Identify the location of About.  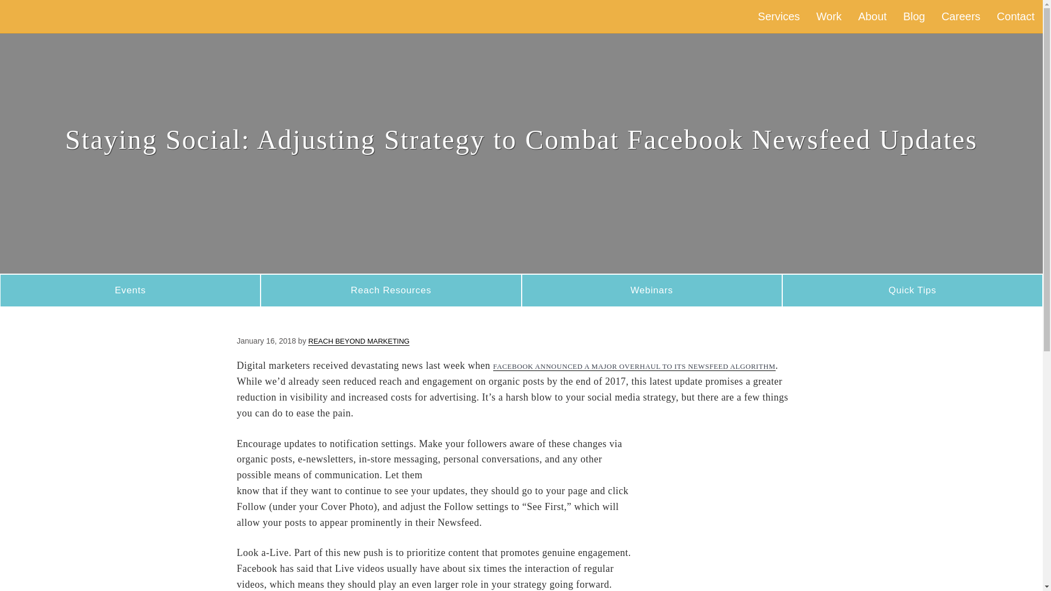
(873, 16).